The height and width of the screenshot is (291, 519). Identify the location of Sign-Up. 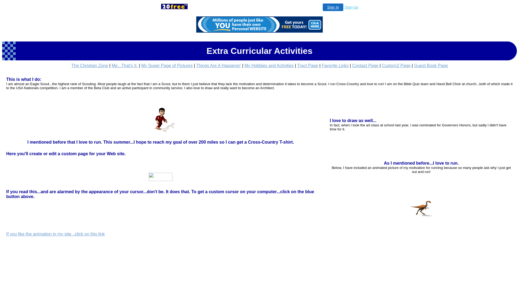
(351, 7).